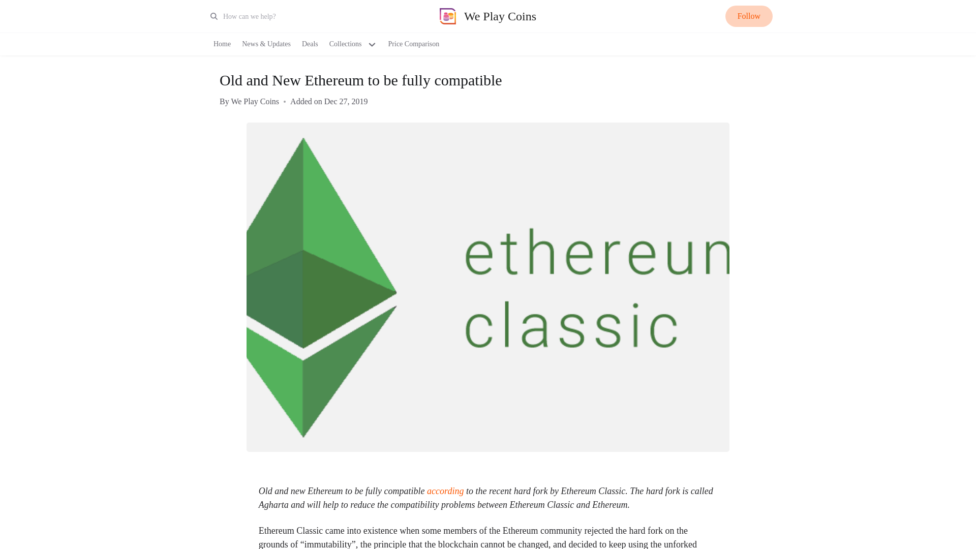  Describe the element at coordinates (749, 16) in the screenshot. I see `Follow` at that location.